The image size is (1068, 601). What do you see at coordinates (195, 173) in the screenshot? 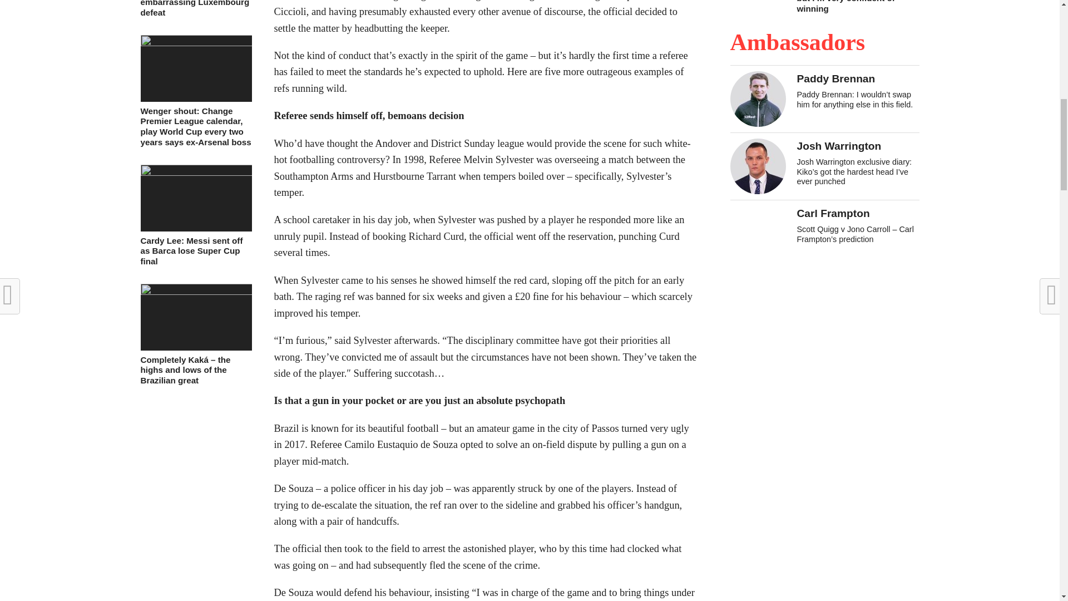
I see `Cardy Lee: Messi sent off as Barca lose Super Cup final` at bounding box center [195, 173].